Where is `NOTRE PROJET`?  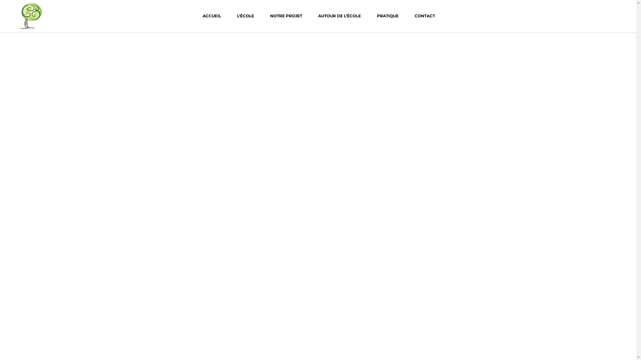 NOTRE PROJET is located at coordinates (286, 16).